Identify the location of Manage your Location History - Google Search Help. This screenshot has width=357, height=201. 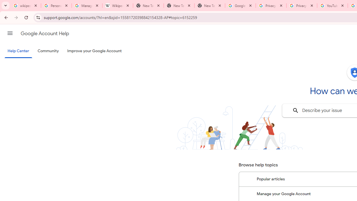
(87, 6).